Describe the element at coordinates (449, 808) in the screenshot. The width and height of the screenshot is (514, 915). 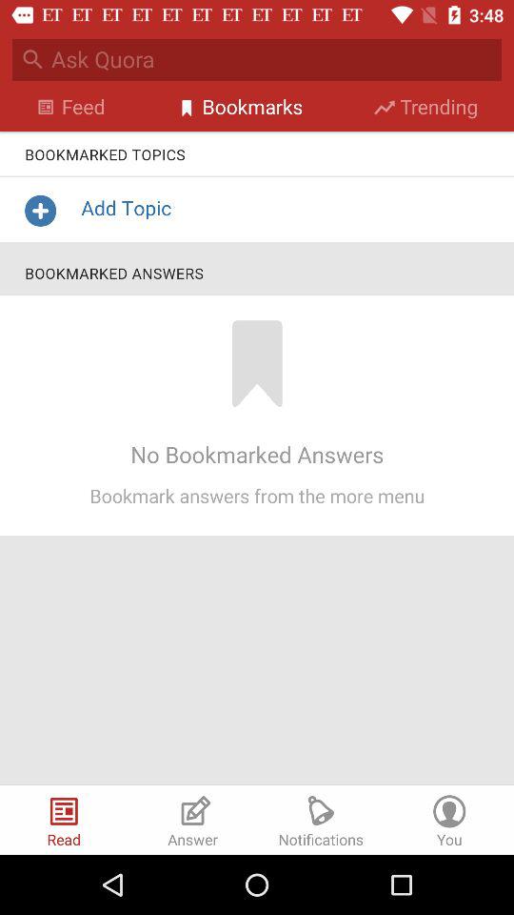
I see `click the icon on the bottom right corner of the web page` at that location.